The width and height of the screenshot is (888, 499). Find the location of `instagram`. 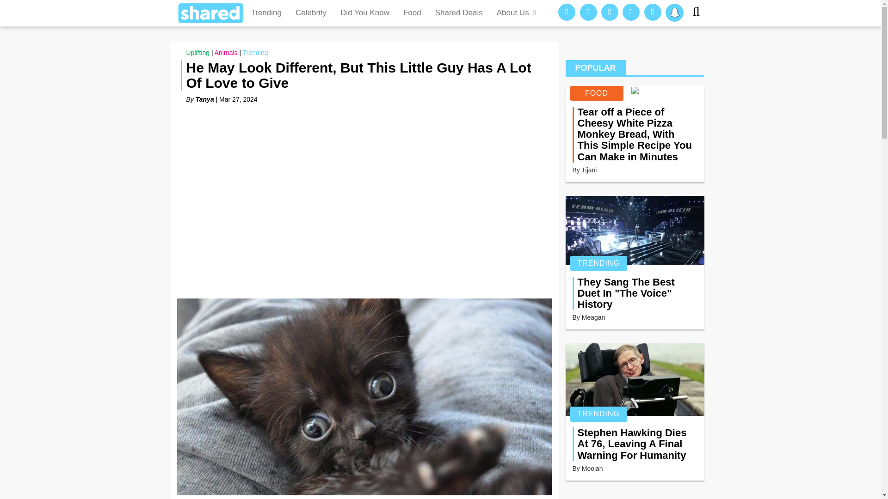

instagram is located at coordinates (610, 12).